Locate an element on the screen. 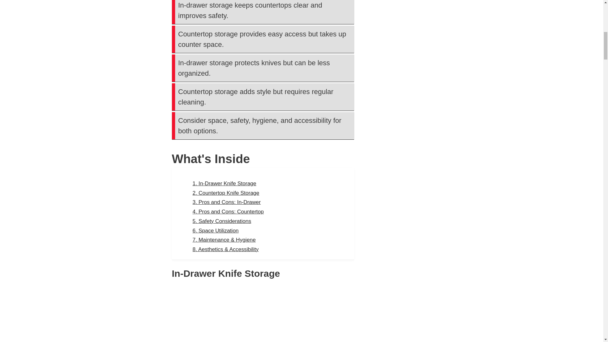 The image size is (608, 342). Countertop Knife Storage is located at coordinates (226, 193).